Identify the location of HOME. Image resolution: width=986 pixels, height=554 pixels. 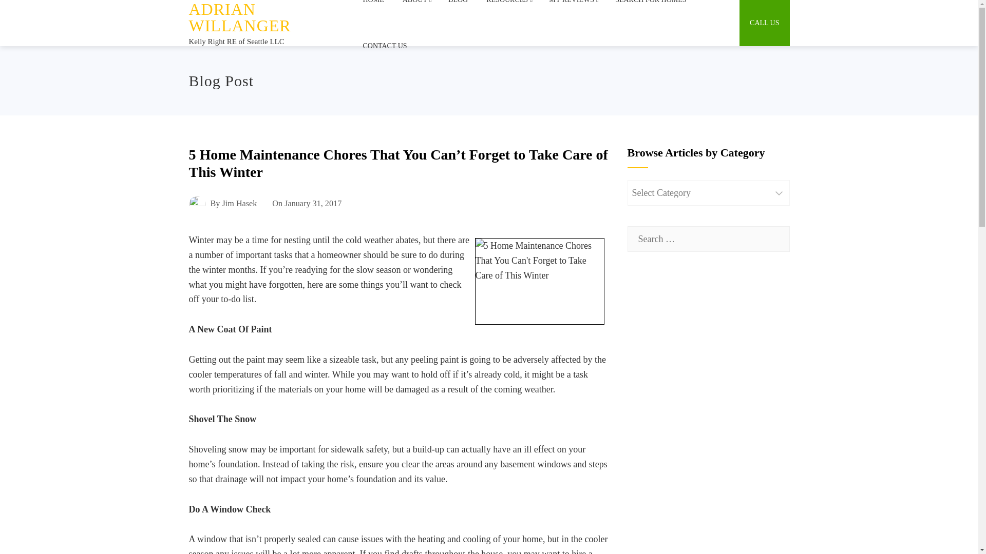
(373, 11).